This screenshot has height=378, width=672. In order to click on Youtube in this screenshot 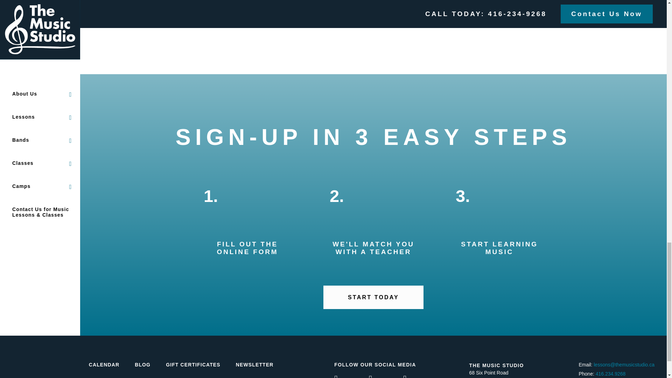, I will do `click(385, 377)`.